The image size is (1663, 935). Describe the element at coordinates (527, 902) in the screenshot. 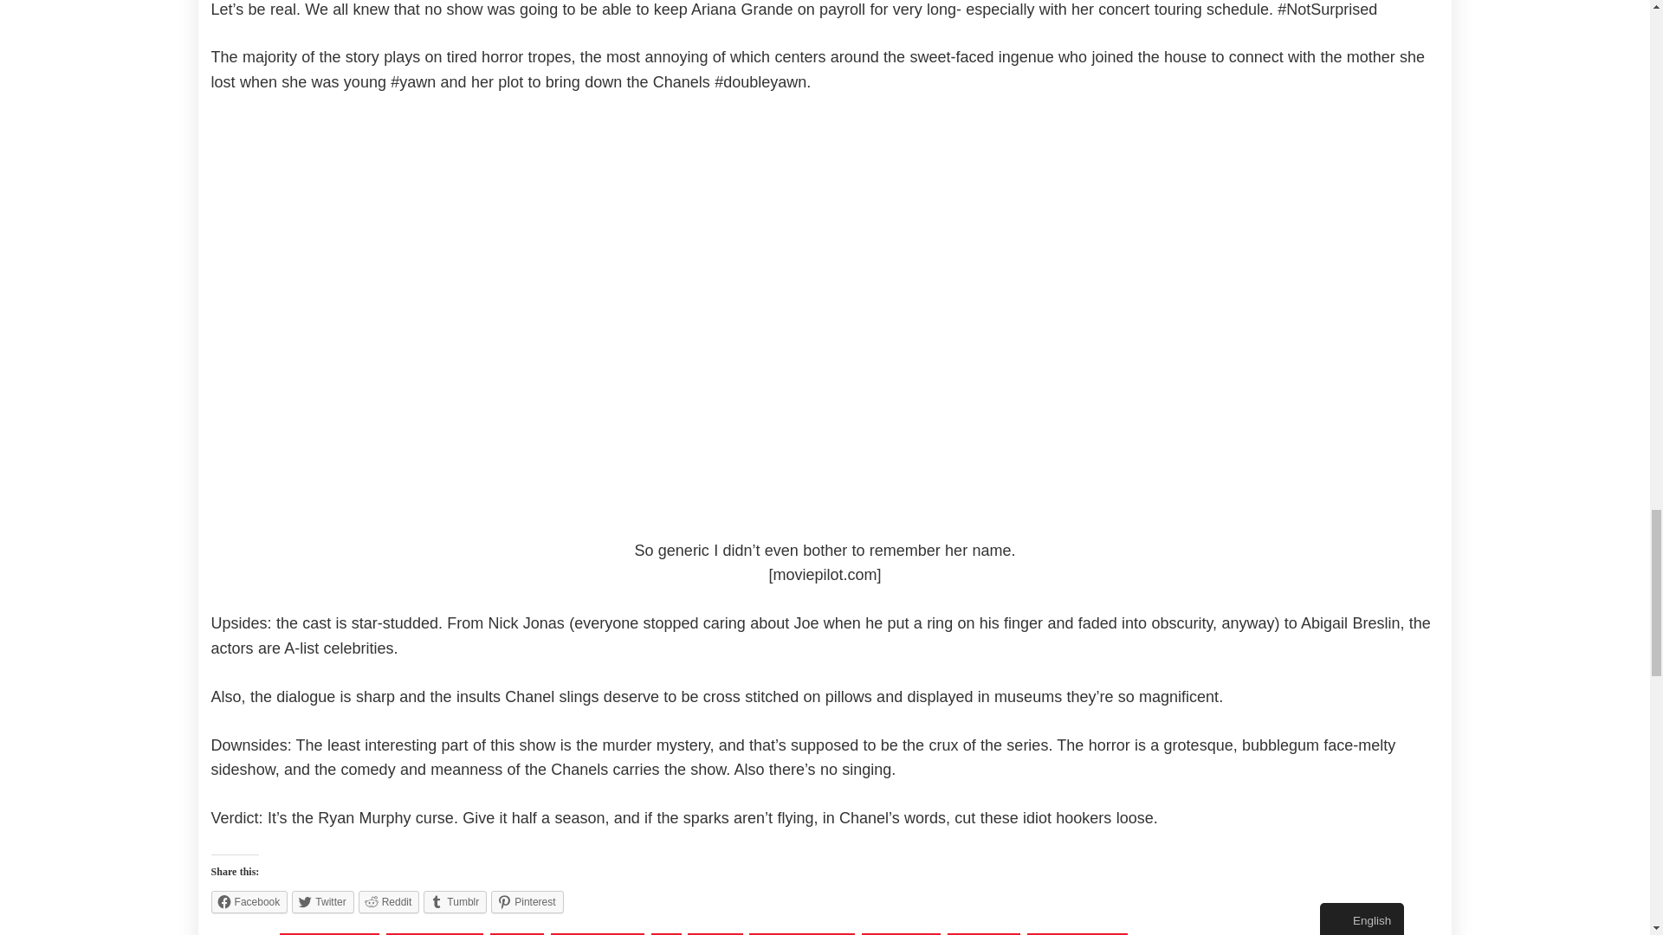

I see `Click to share on Pinterest` at that location.